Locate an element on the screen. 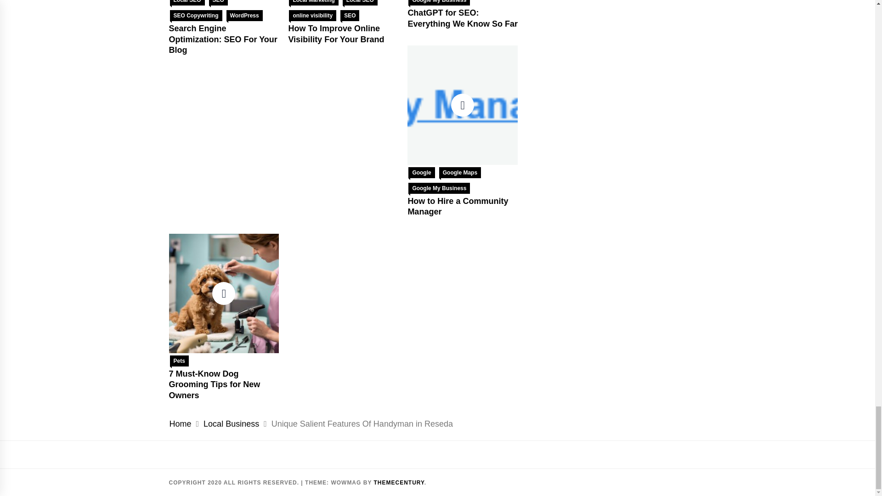 The width and height of the screenshot is (882, 496). SEO is located at coordinates (218, 3).